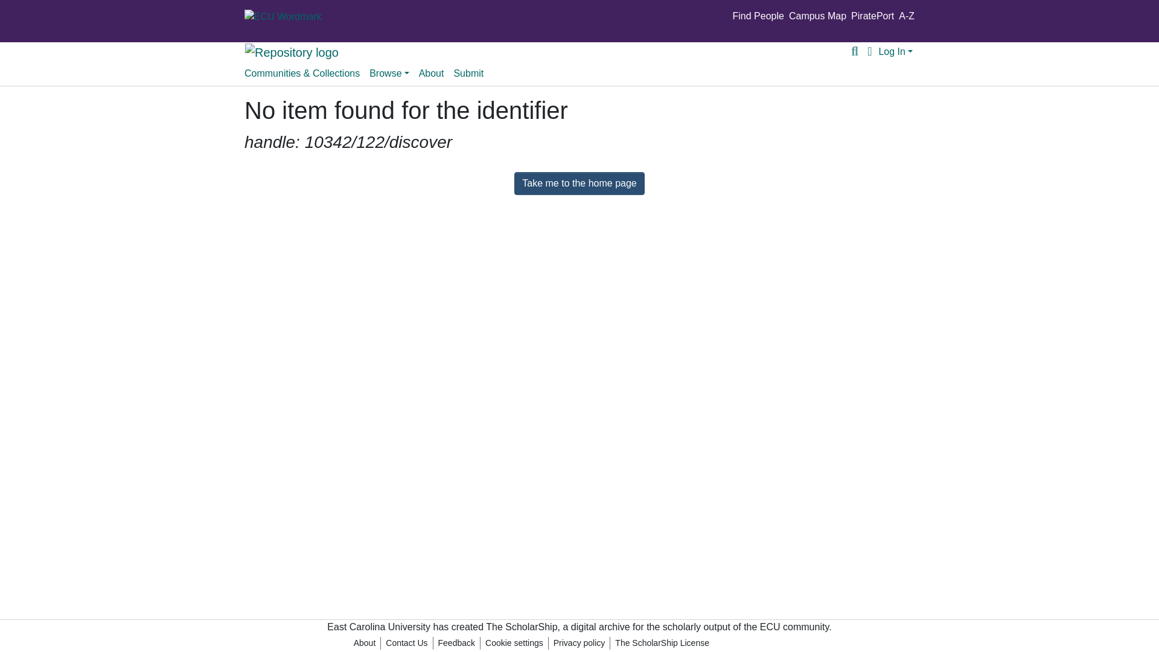 This screenshot has height=652, width=1159. Describe the element at coordinates (468, 73) in the screenshot. I see `Submit` at that location.